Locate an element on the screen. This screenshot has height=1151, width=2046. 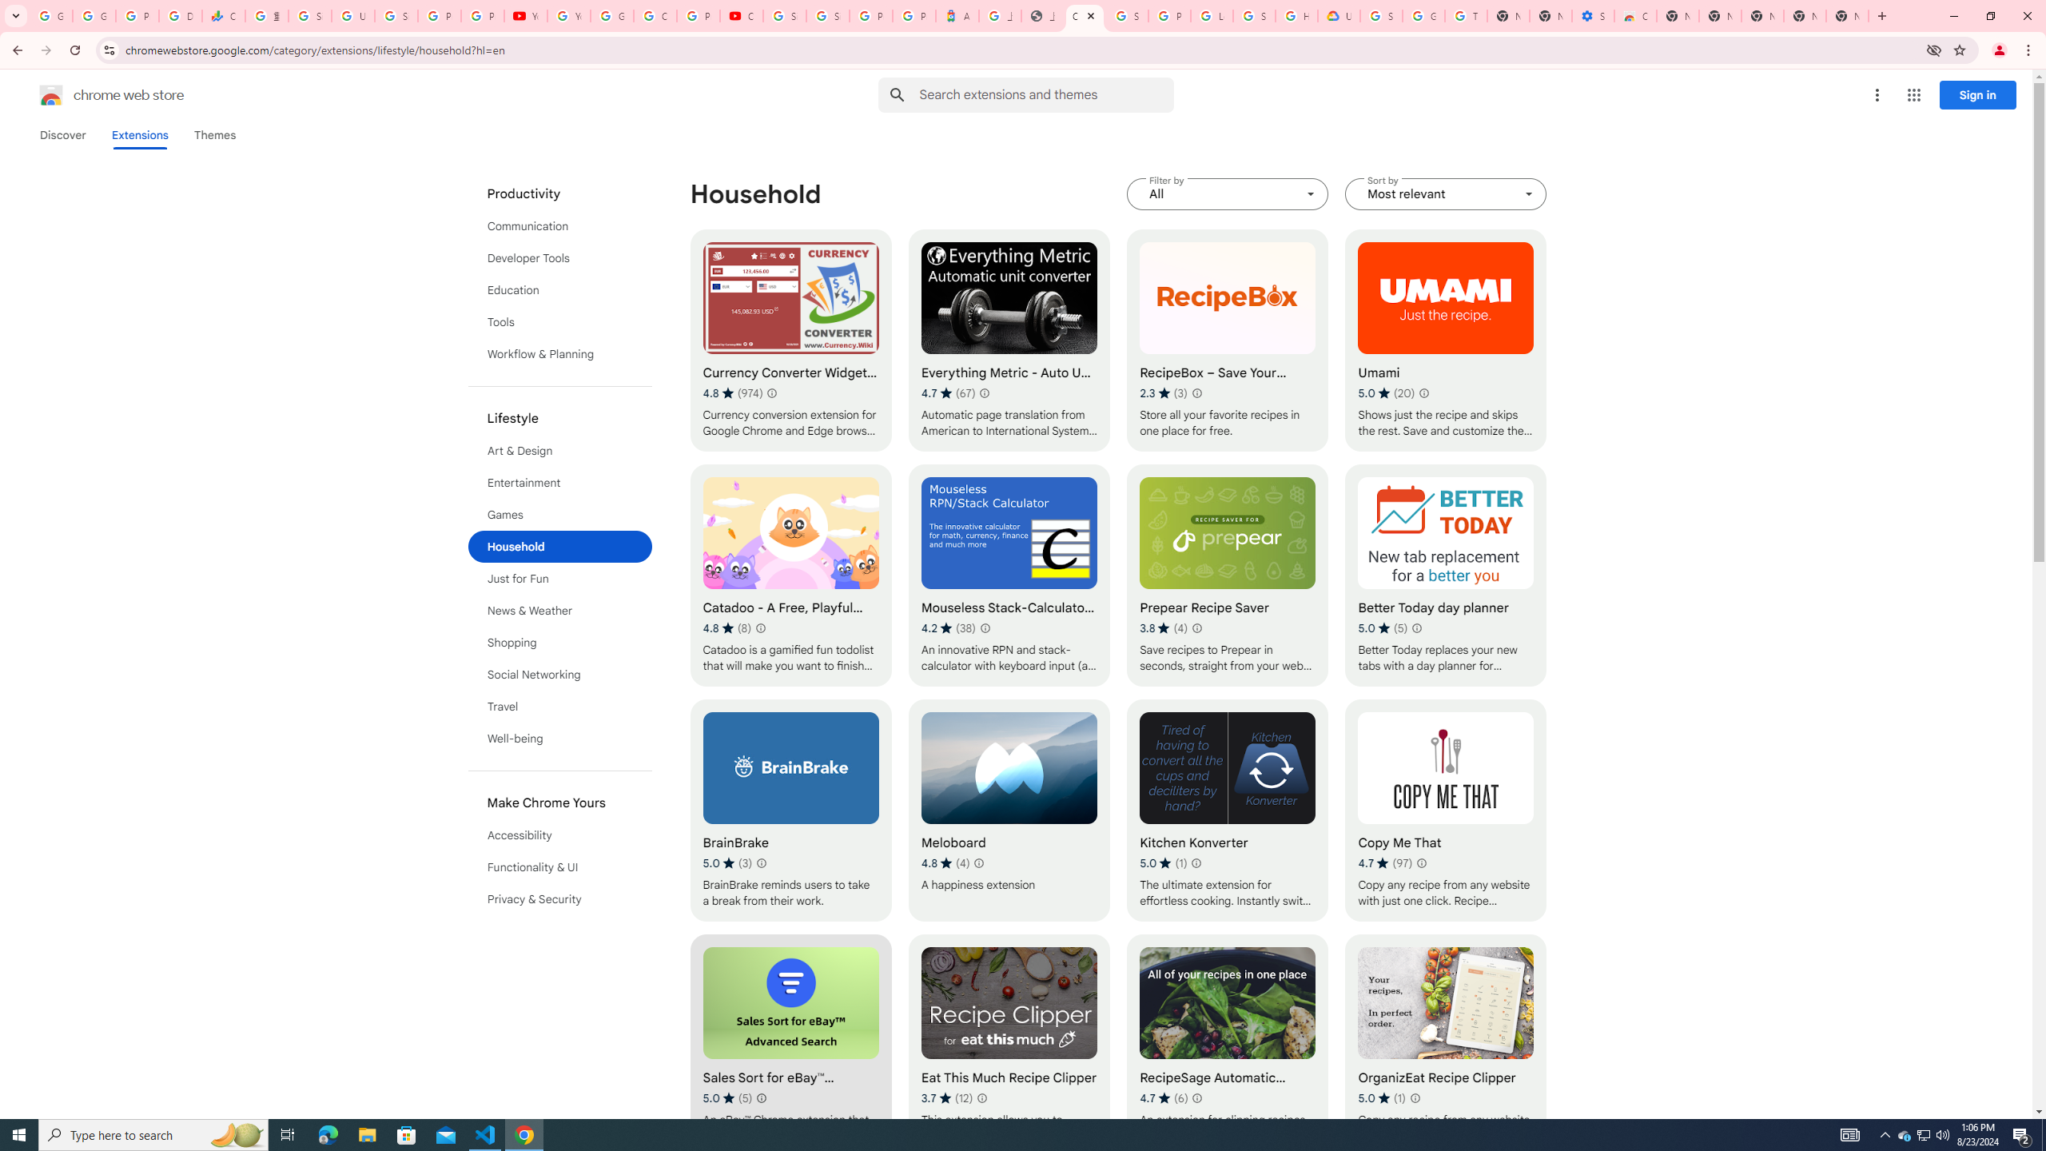
Privacy Checkup is located at coordinates (483, 16).